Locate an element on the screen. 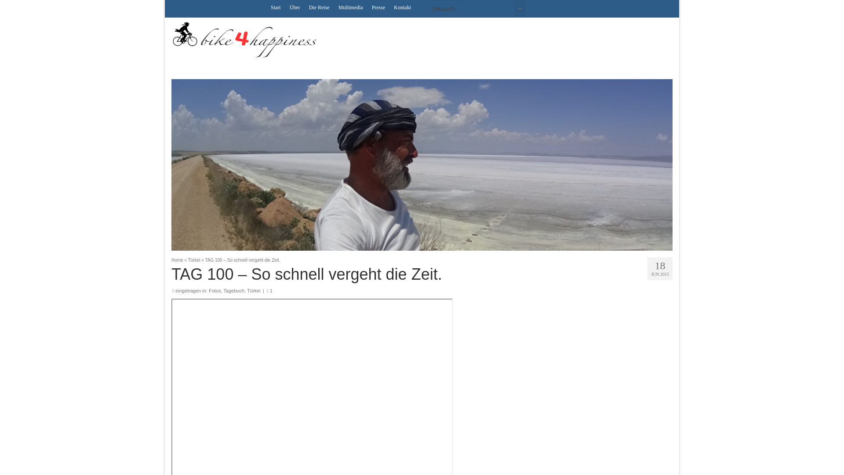  bike4happiness.com is located at coordinates (251, 40).